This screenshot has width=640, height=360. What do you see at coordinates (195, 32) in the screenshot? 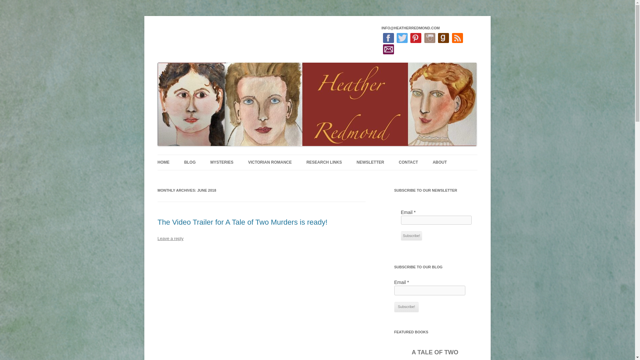
I see `Heather Redmond` at bounding box center [195, 32].